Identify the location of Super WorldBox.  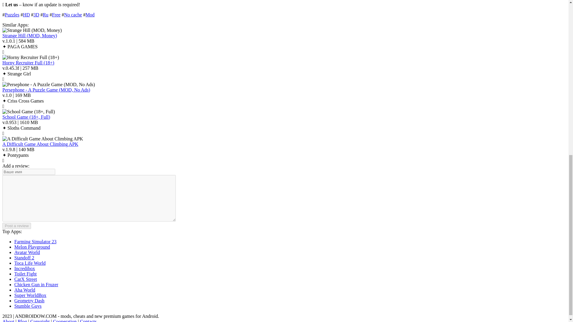
(30, 295).